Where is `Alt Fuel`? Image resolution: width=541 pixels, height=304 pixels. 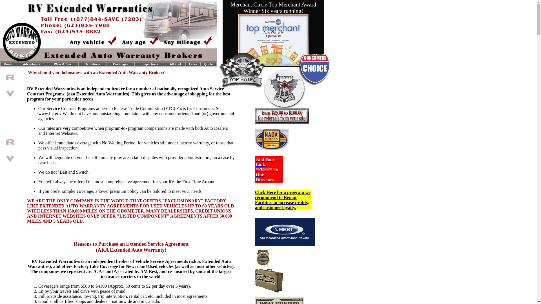
Alt Fuel is located at coordinates (175, 64).